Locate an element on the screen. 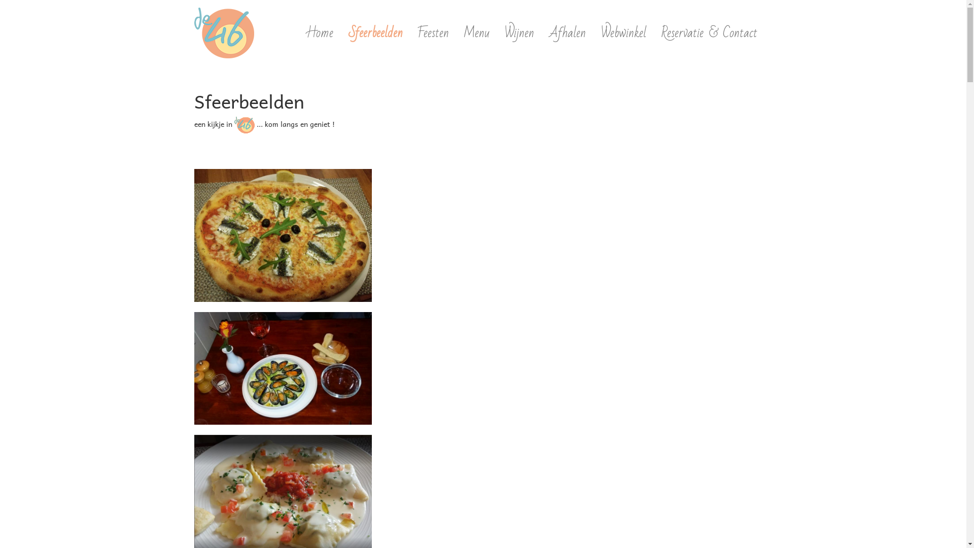 The width and height of the screenshot is (974, 548). Sfeerbeelden is located at coordinates (375, 33).